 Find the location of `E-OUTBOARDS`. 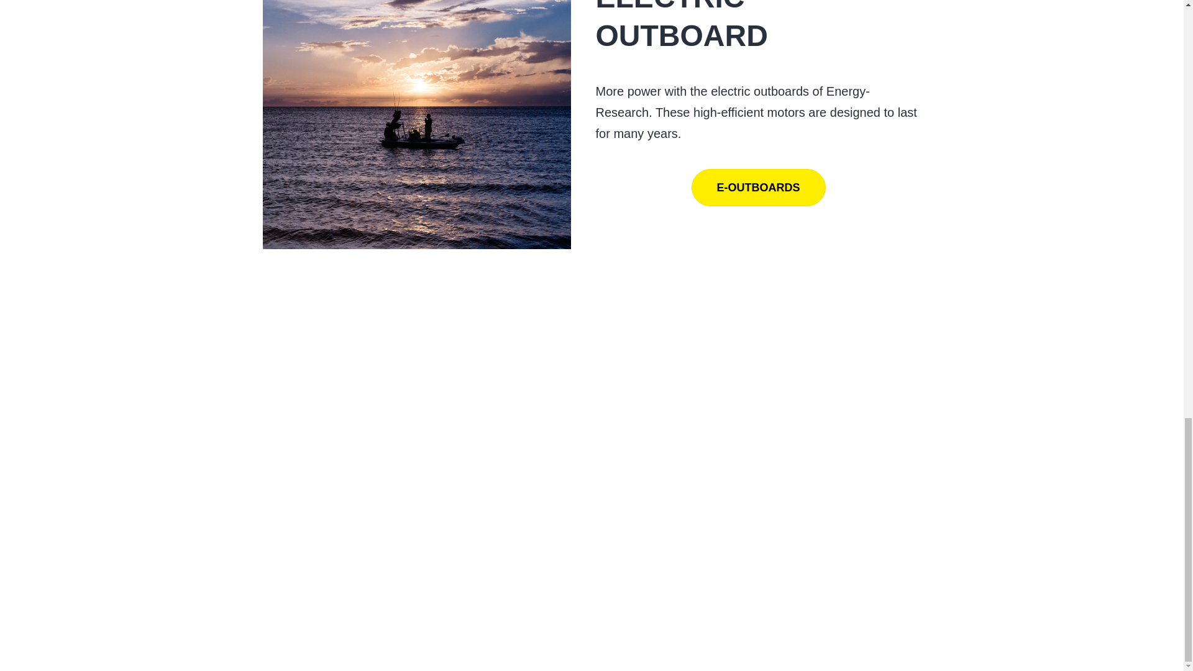

E-OUTBOARDS is located at coordinates (758, 188).